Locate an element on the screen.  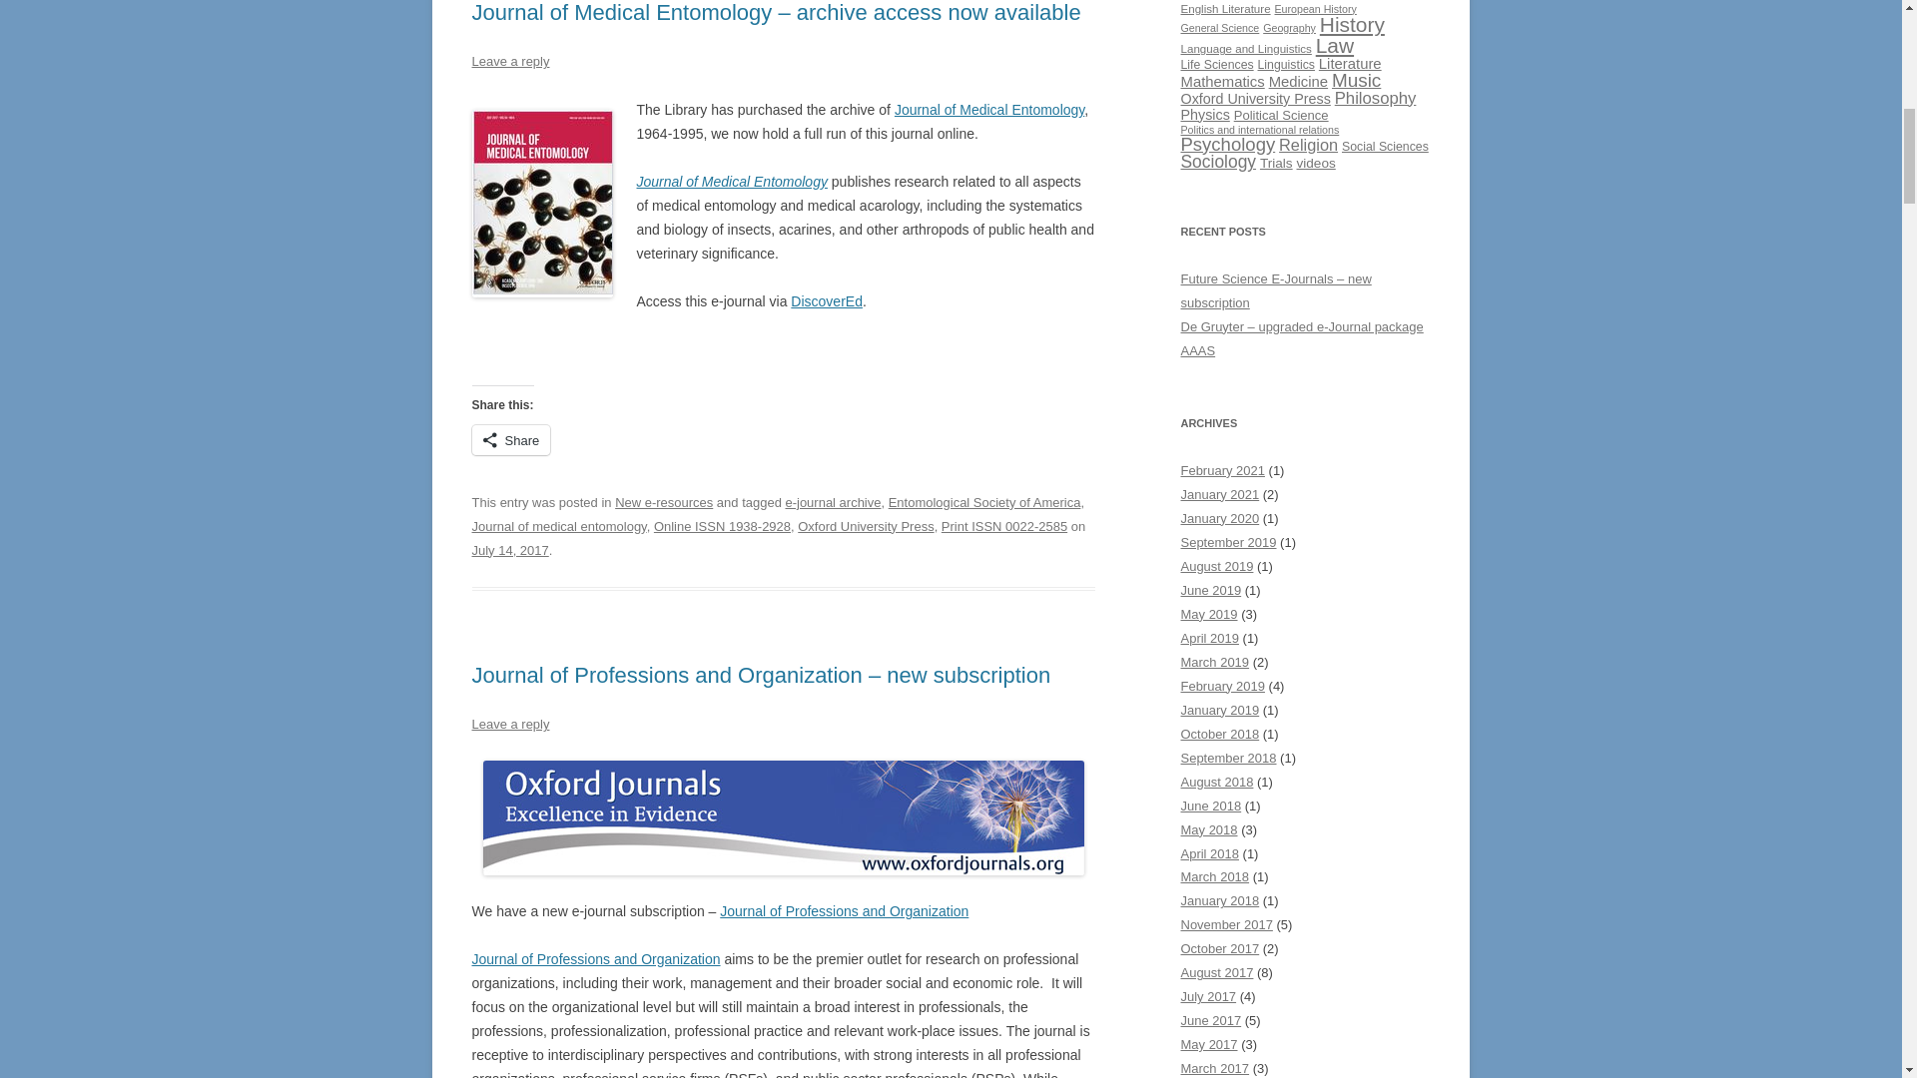
11:53 am is located at coordinates (509, 551).